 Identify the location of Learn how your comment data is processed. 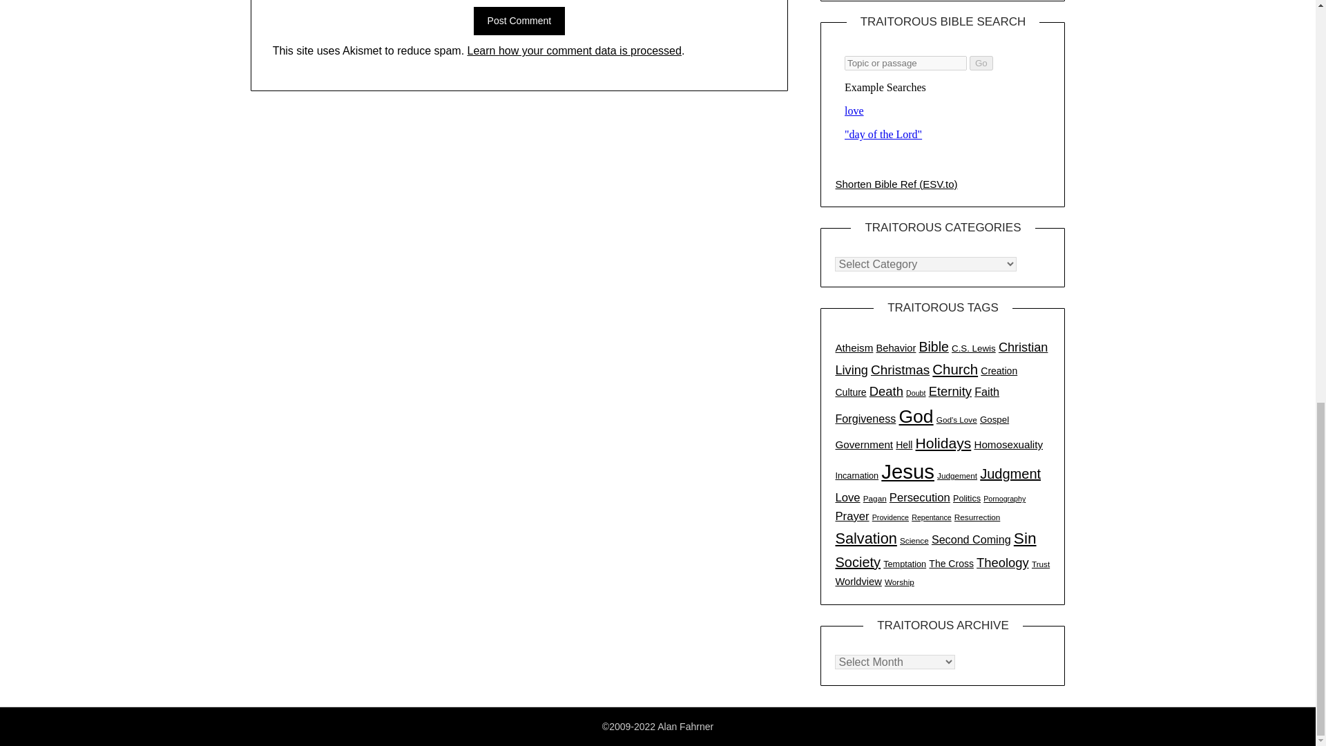
(575, 50).